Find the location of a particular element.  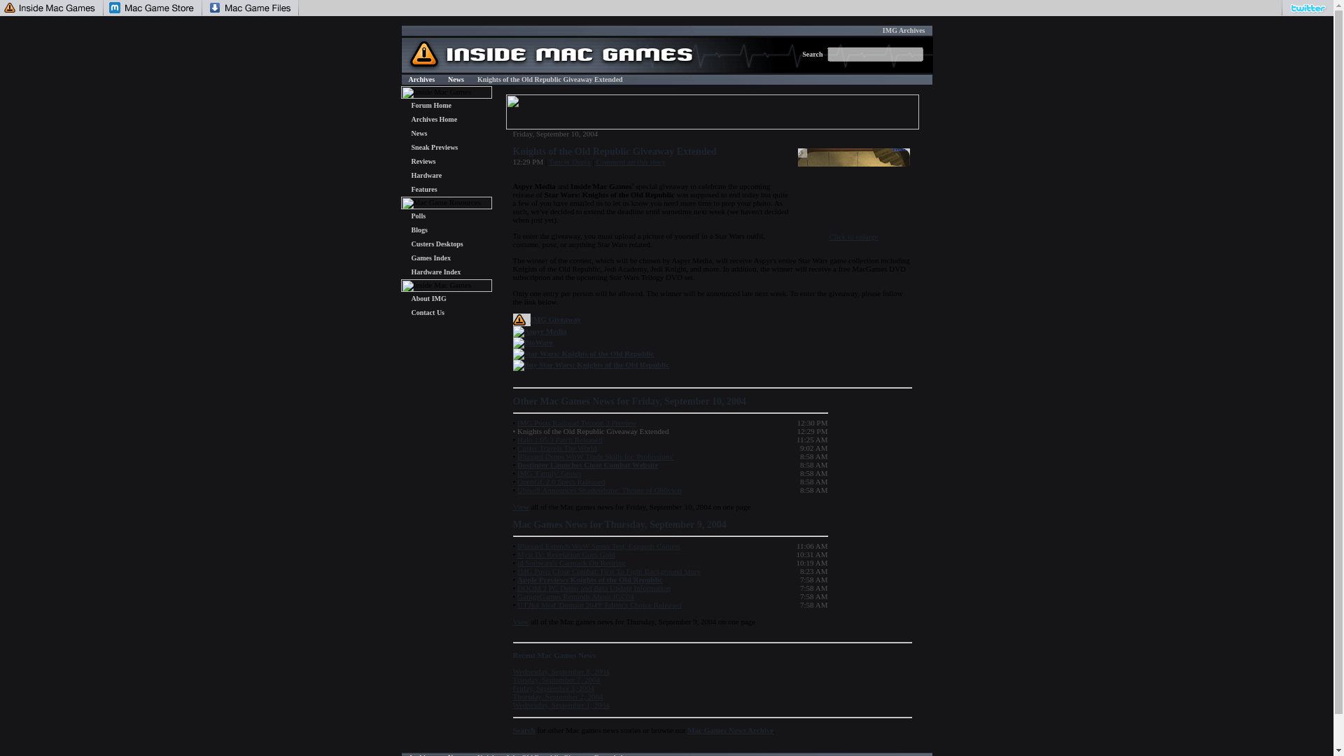

Blogs is located at coordinates (419, 230).